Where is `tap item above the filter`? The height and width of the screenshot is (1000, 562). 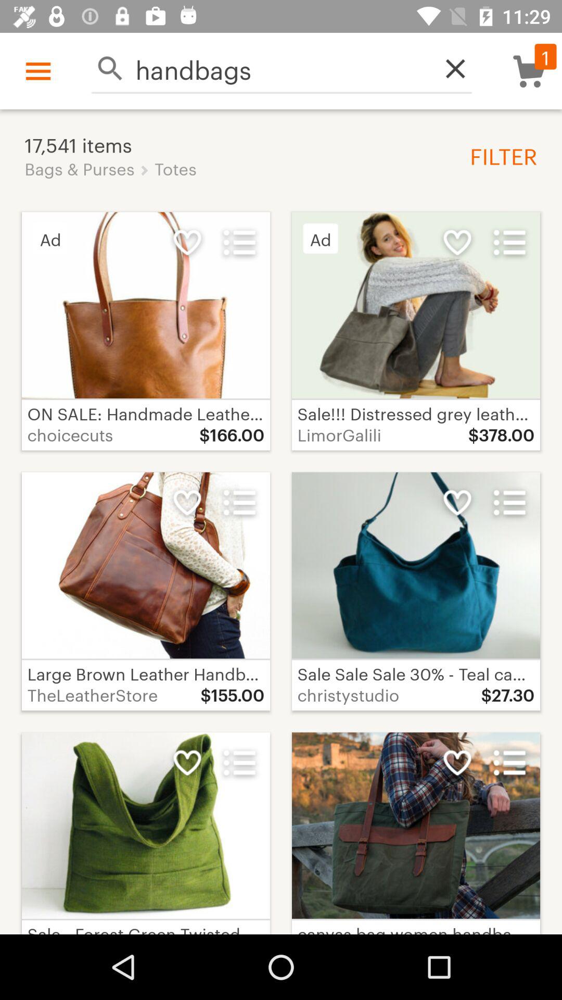
tap item above the filter is located at coordinates (450, 69).